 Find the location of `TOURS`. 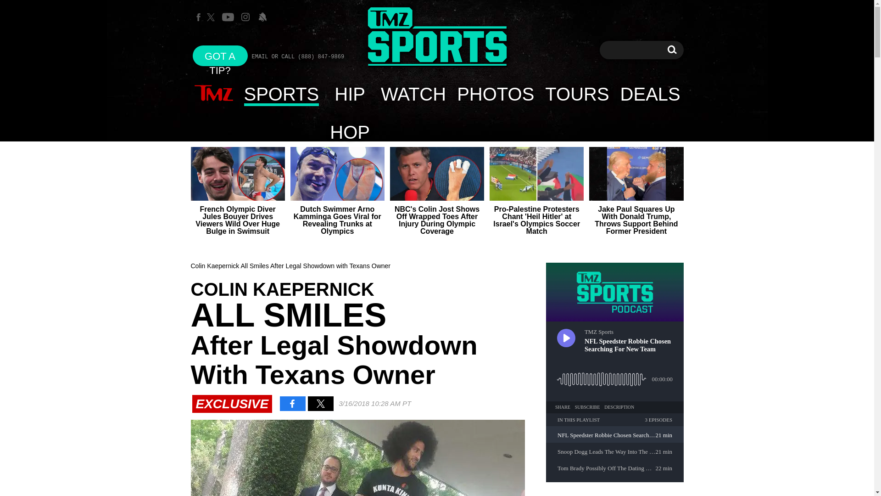

TOURS is located at coordinates (282, 94).